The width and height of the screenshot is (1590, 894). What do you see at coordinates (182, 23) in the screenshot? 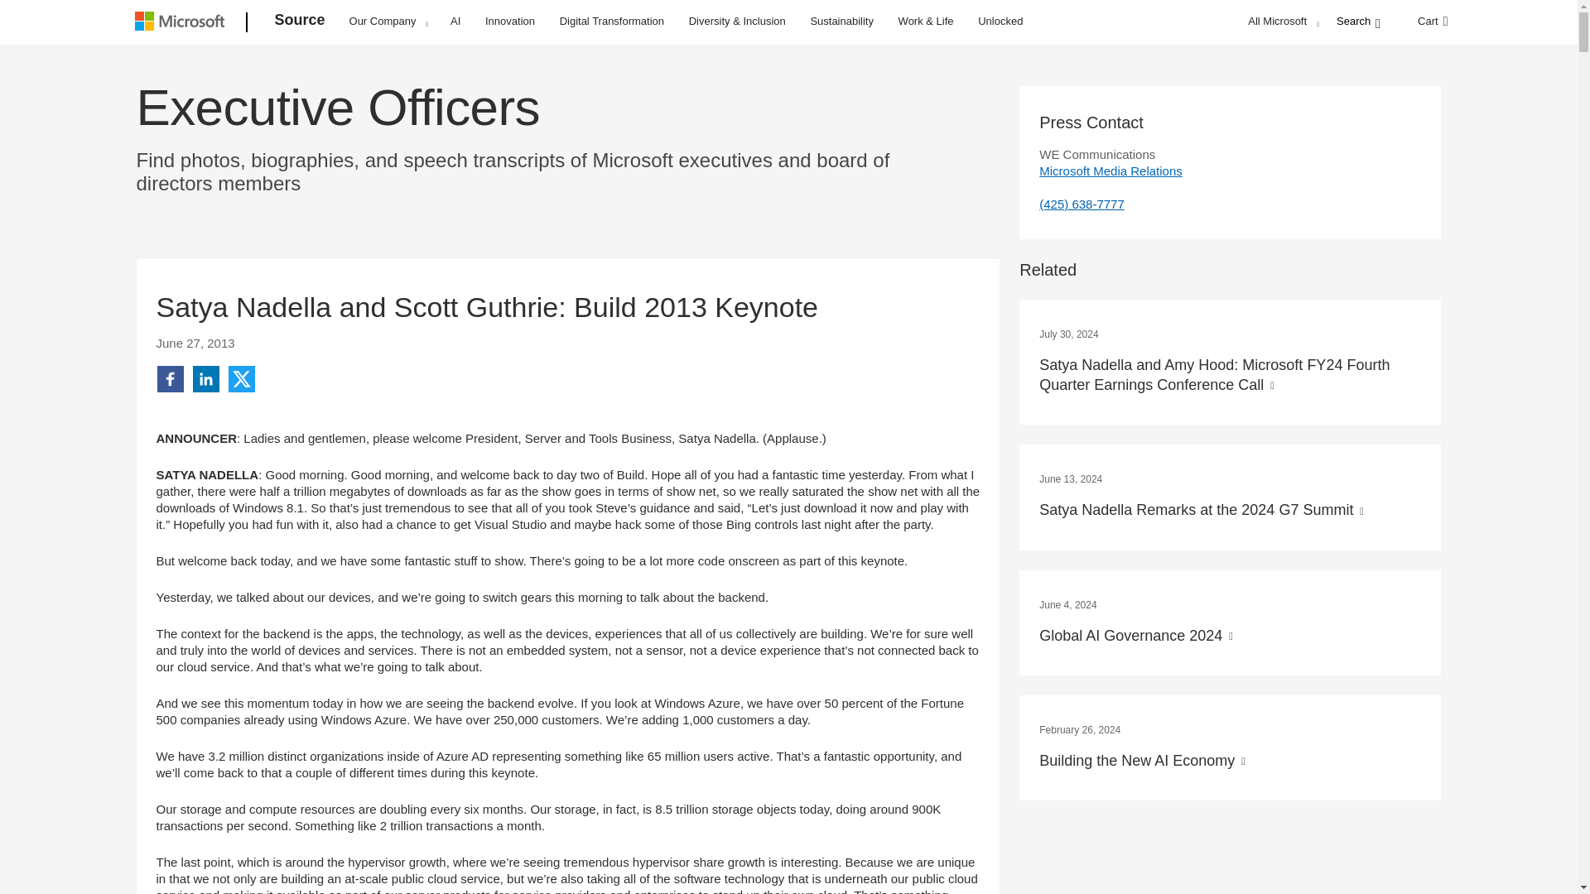
I see `Microsoft` at bounding box center [182, 23].